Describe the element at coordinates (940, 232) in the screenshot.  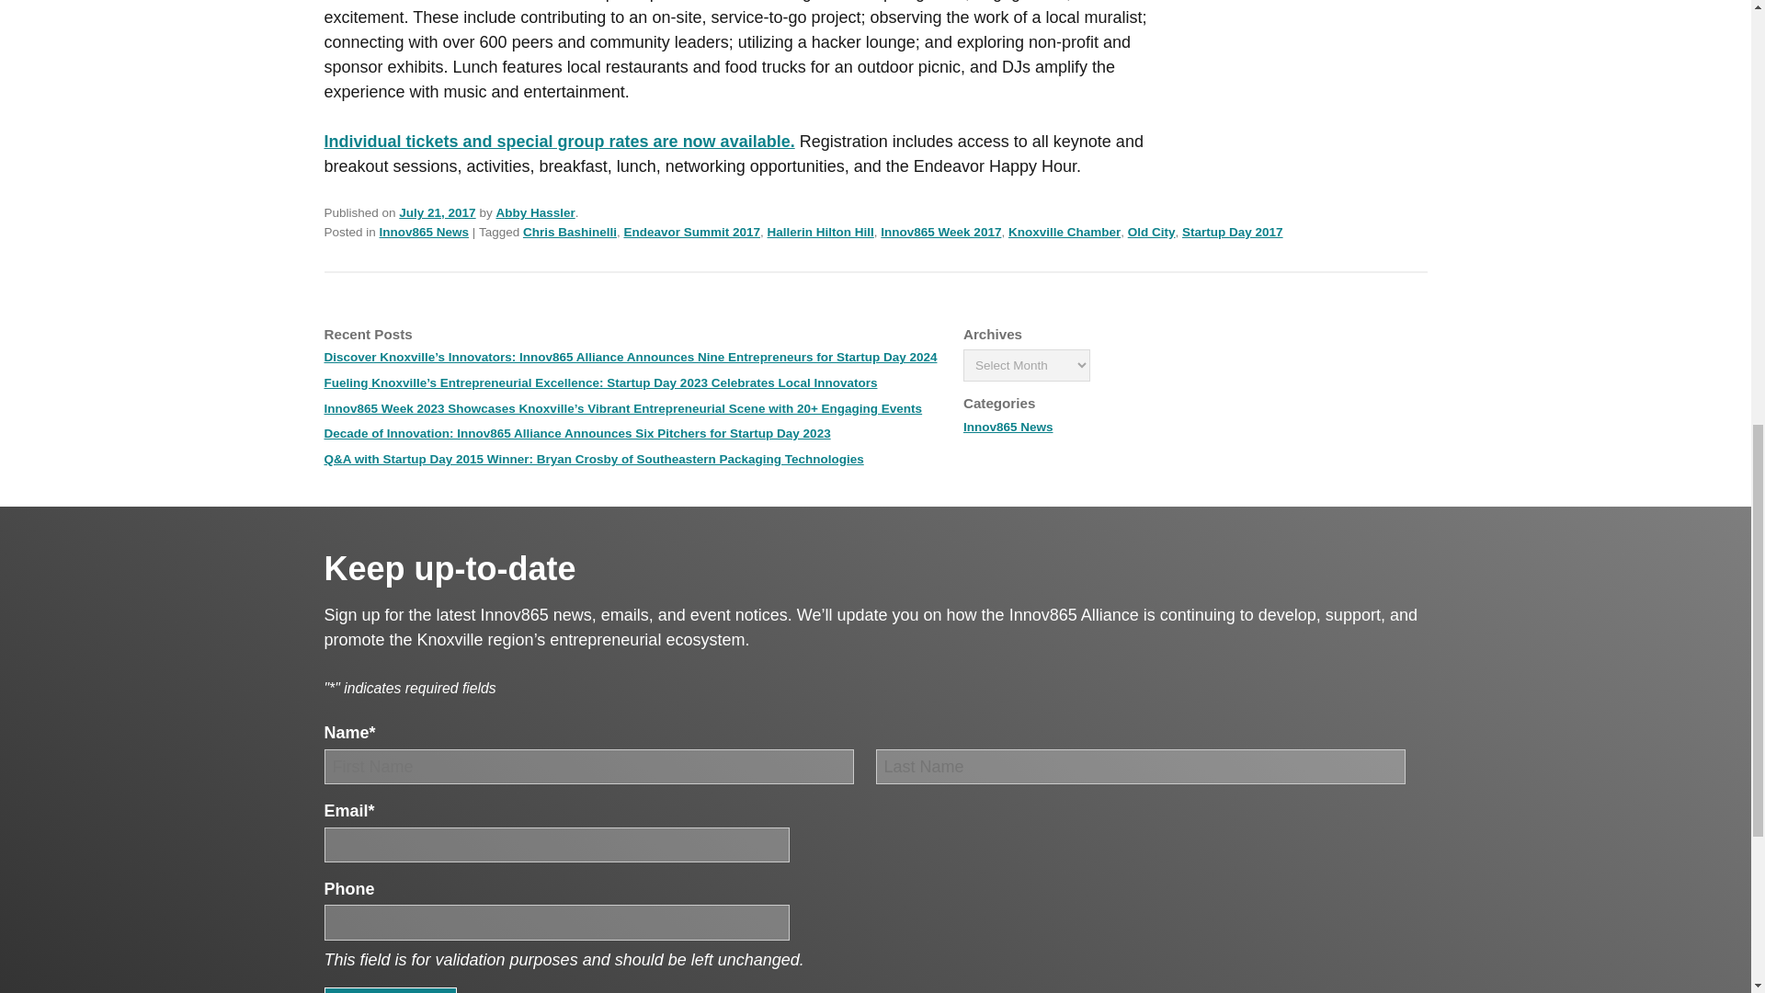
I see `Innov865 Week 2017` at that location.